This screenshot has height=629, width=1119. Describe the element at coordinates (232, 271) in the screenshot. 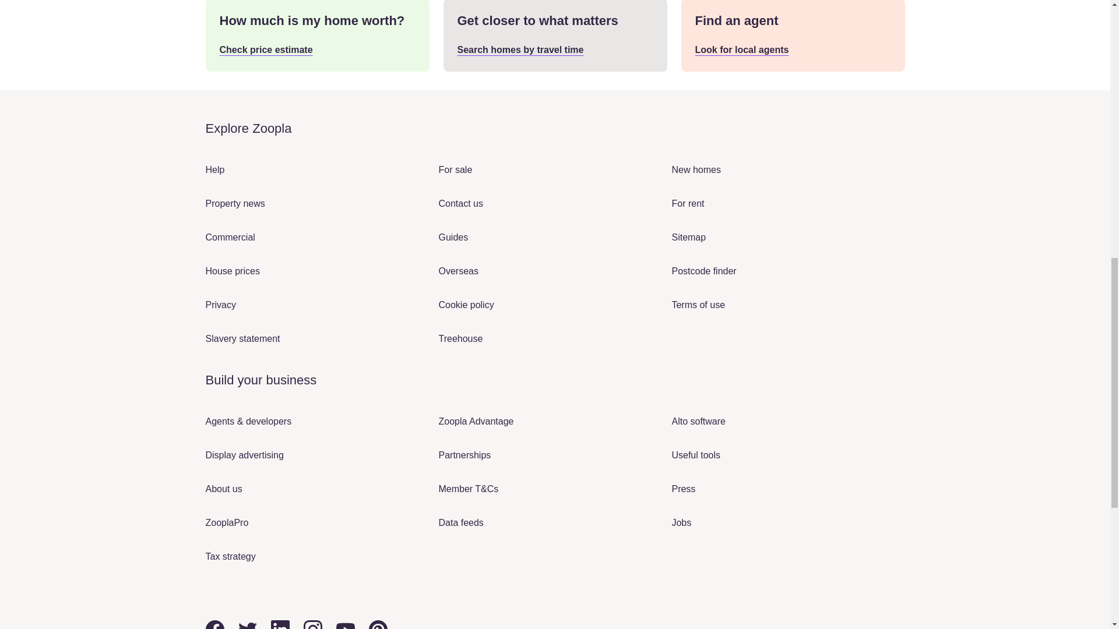

I see `House prices` at that location.